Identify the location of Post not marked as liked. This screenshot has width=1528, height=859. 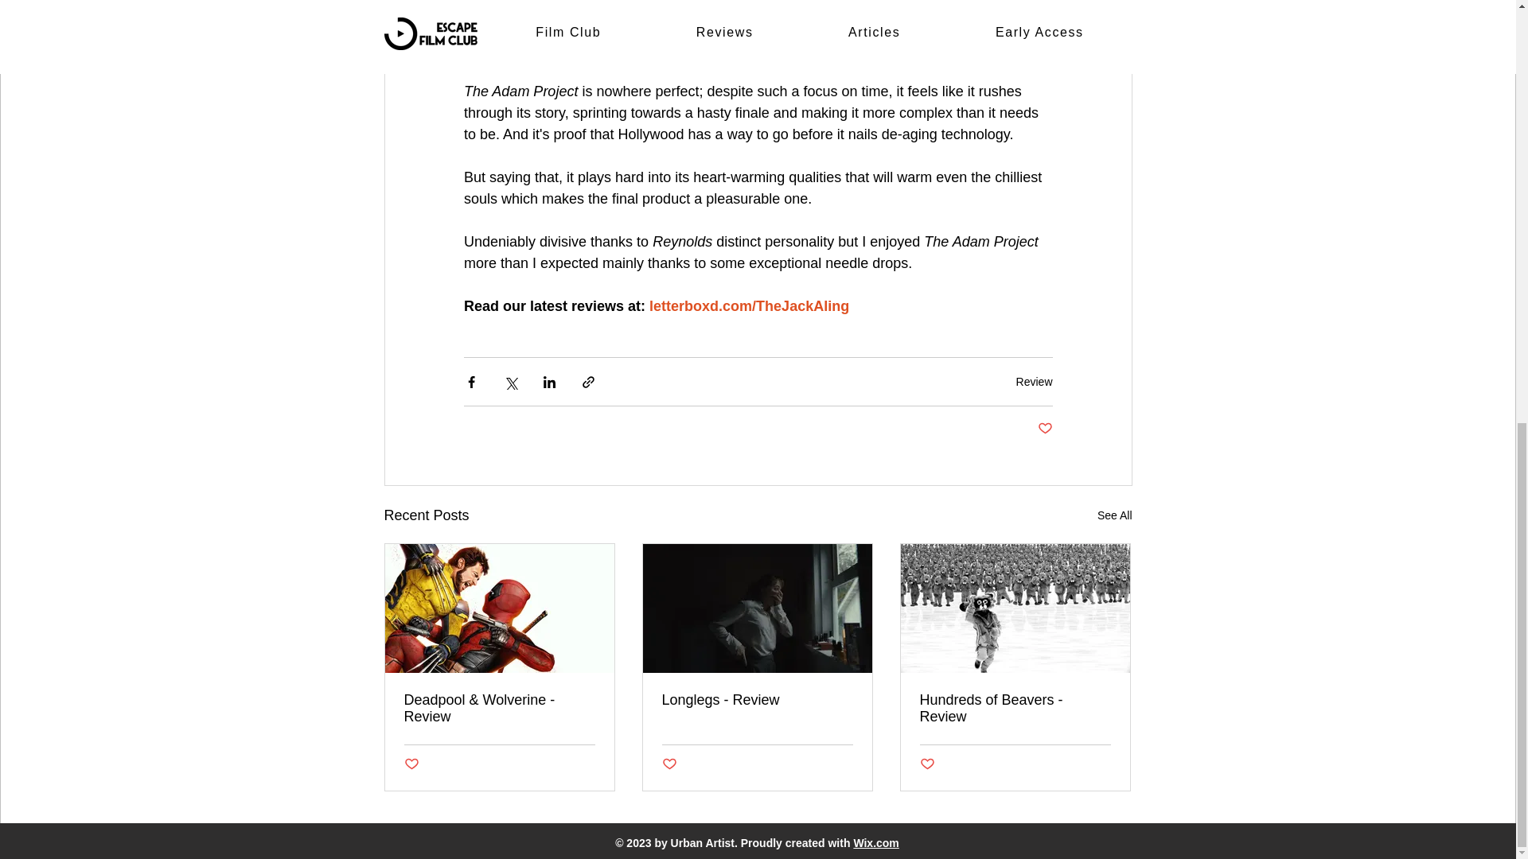
(927, 765).